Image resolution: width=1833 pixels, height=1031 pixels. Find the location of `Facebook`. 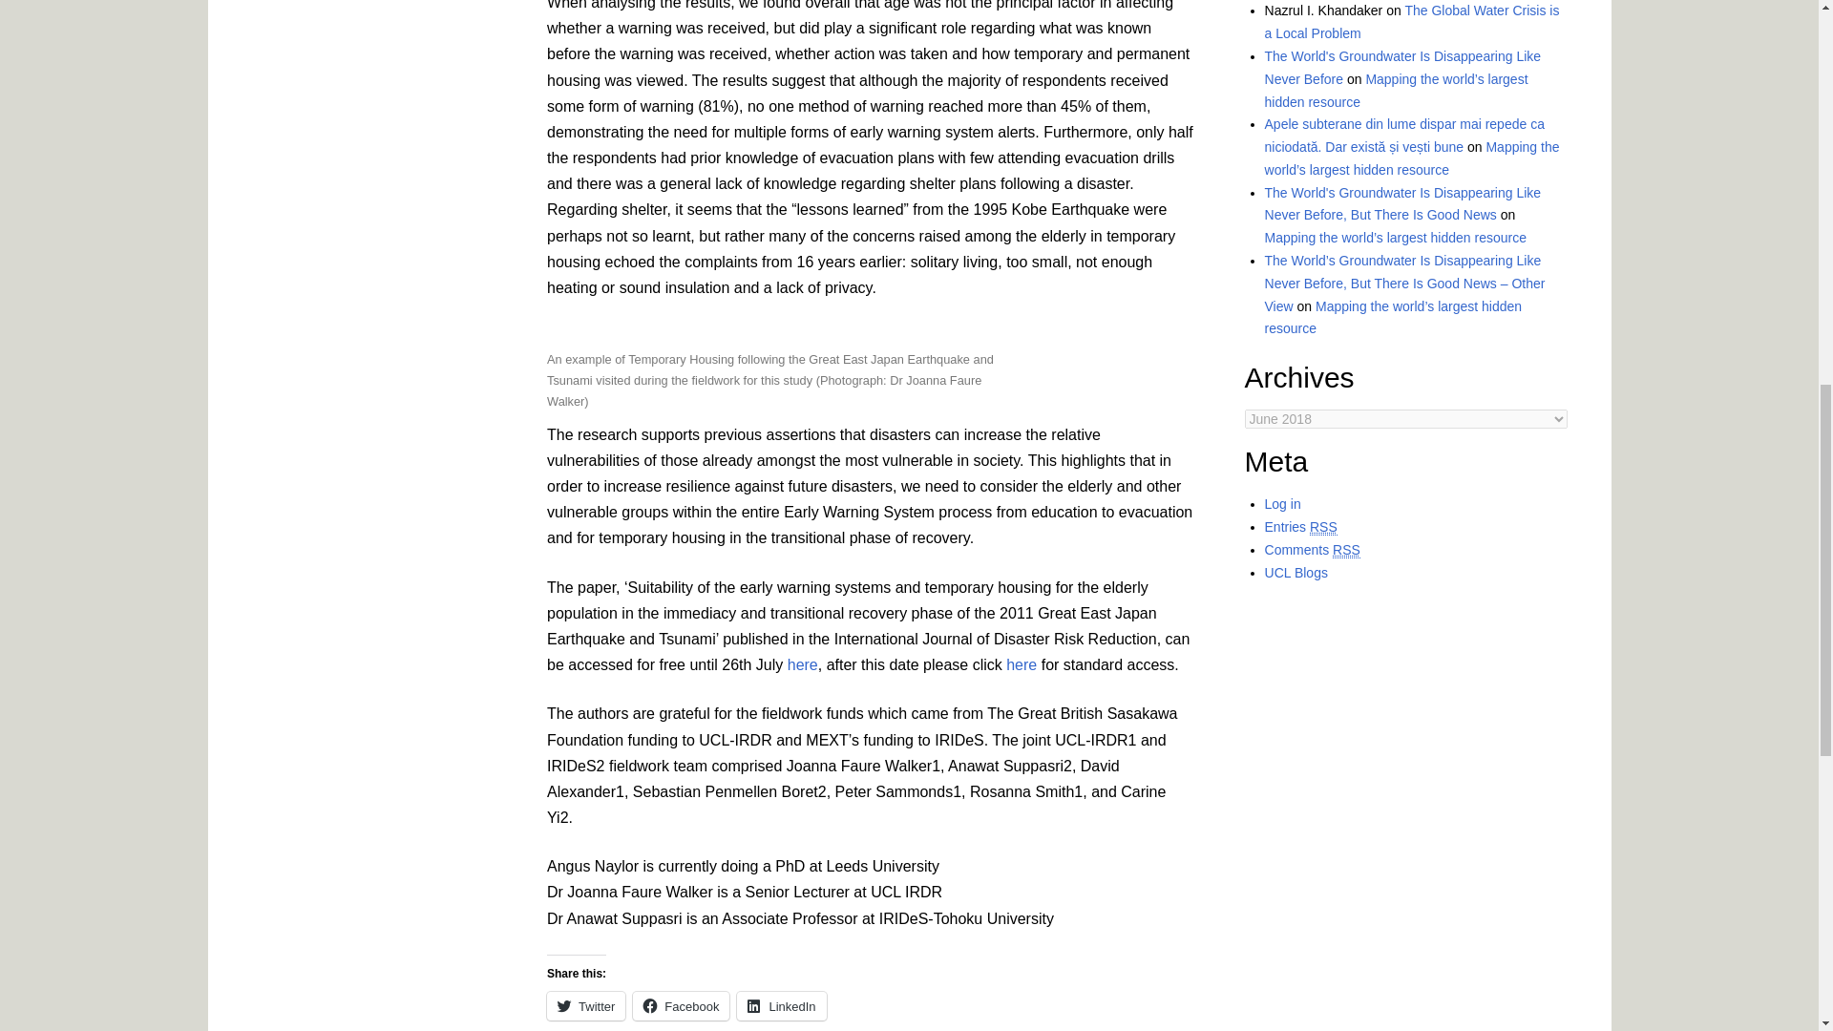

Facebook is located at coordinates (681, 1006).